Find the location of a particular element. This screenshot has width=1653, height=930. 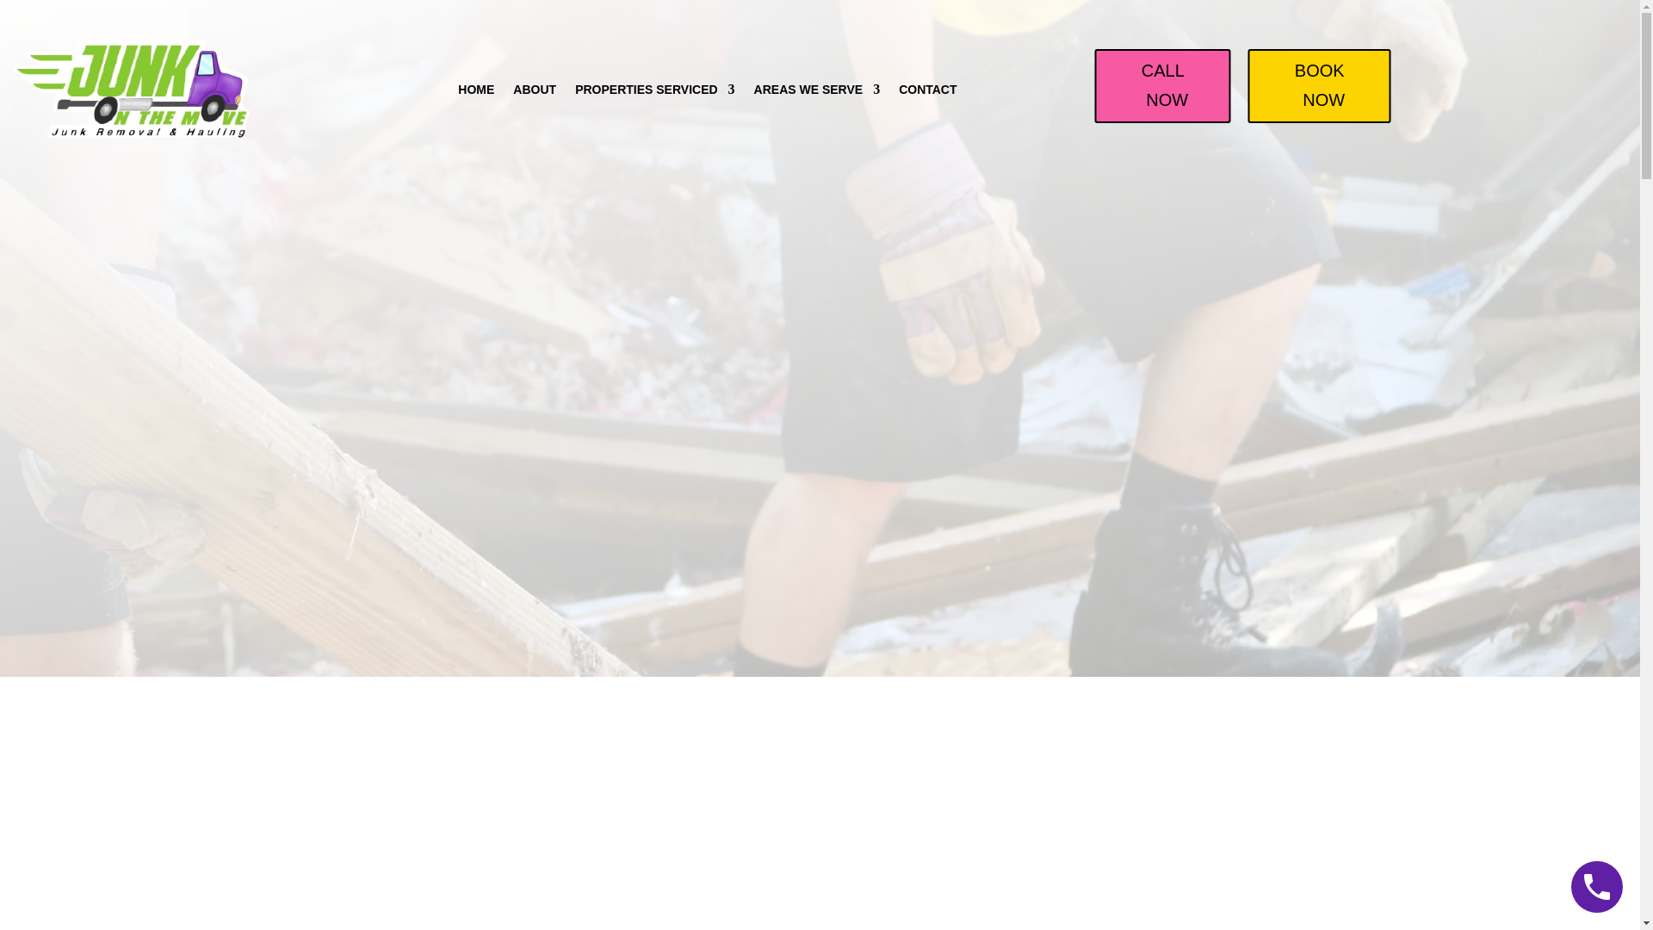

AREAS WE SERVE is located at coordinates (817, 90).